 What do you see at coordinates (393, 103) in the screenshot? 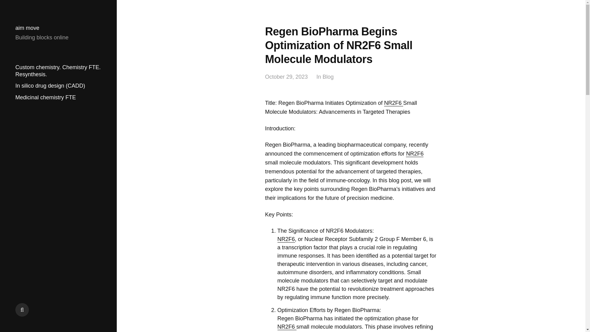
I see `NR2F6` at bounding box center [393, 103].